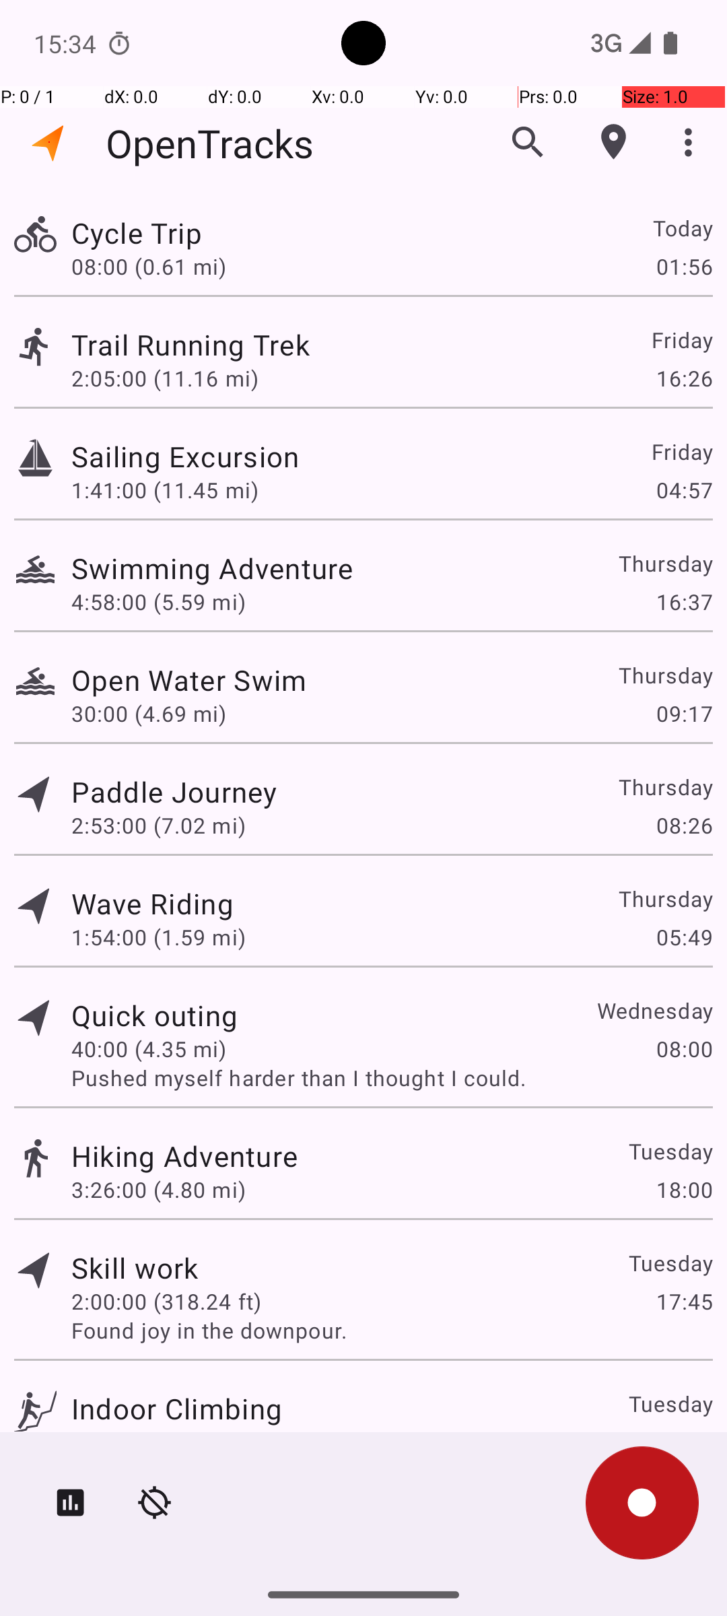 This screenshot has height=1616, width=727. Describe the element at coordinates (212, 568) in the screenshot. I see `Swimming Adventure` at that location.